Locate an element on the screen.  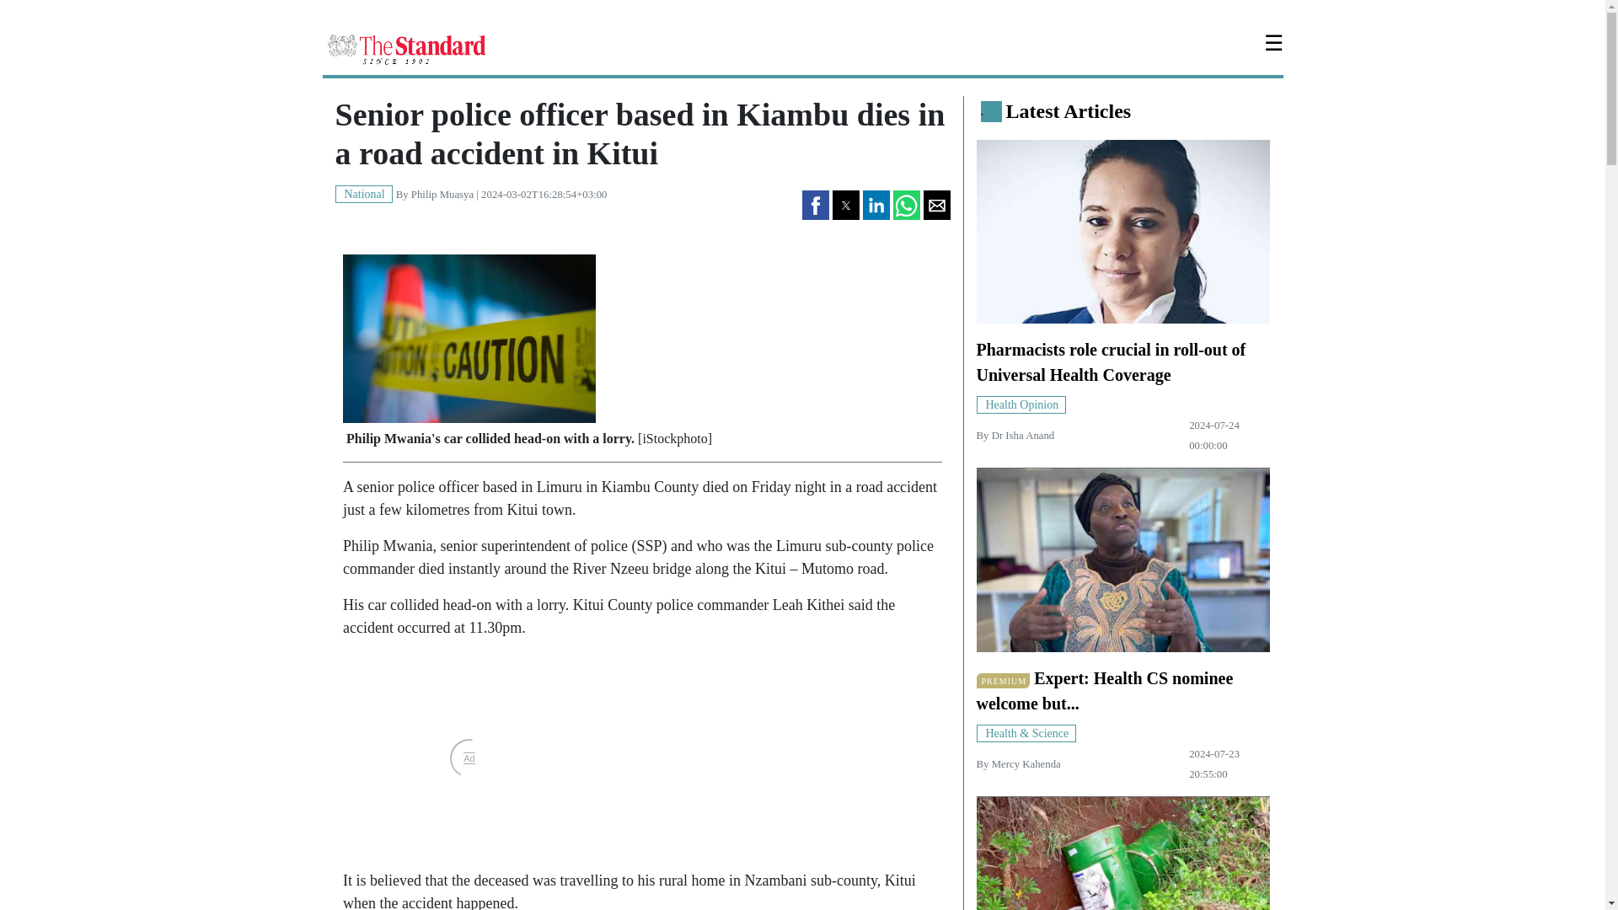
Expert: Health CS nominee welcome but... is located at coordinates (1104, 690).